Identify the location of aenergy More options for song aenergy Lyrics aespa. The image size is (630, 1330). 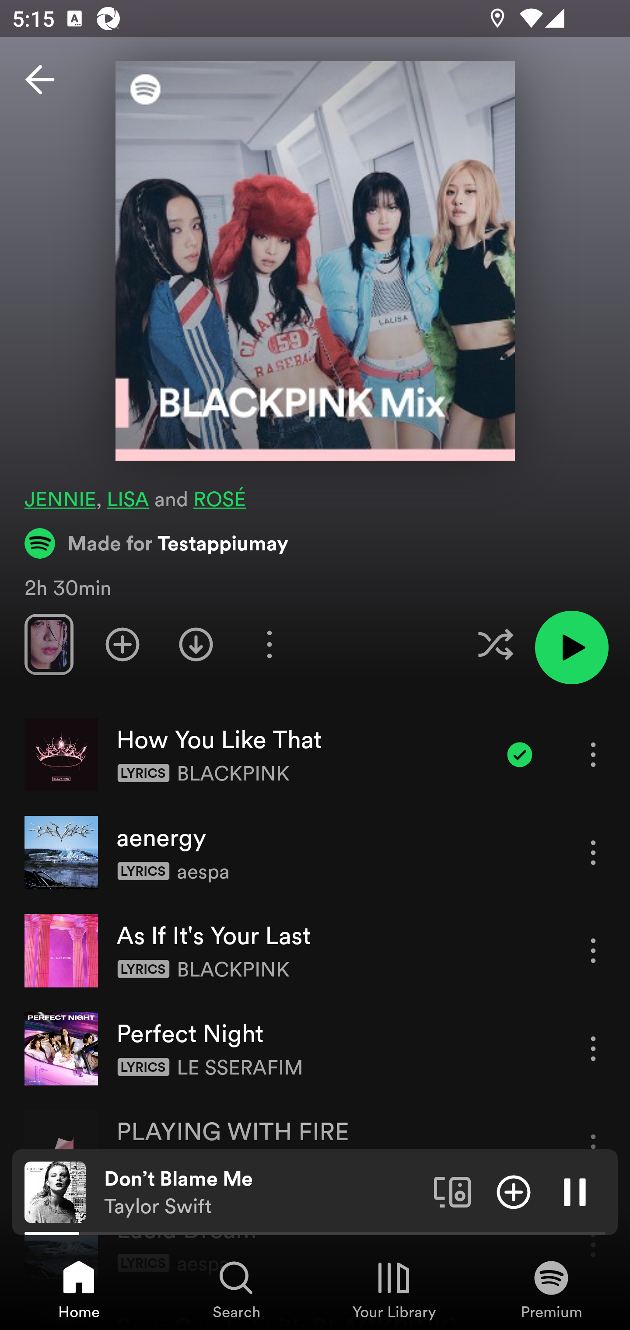
(315, 852).